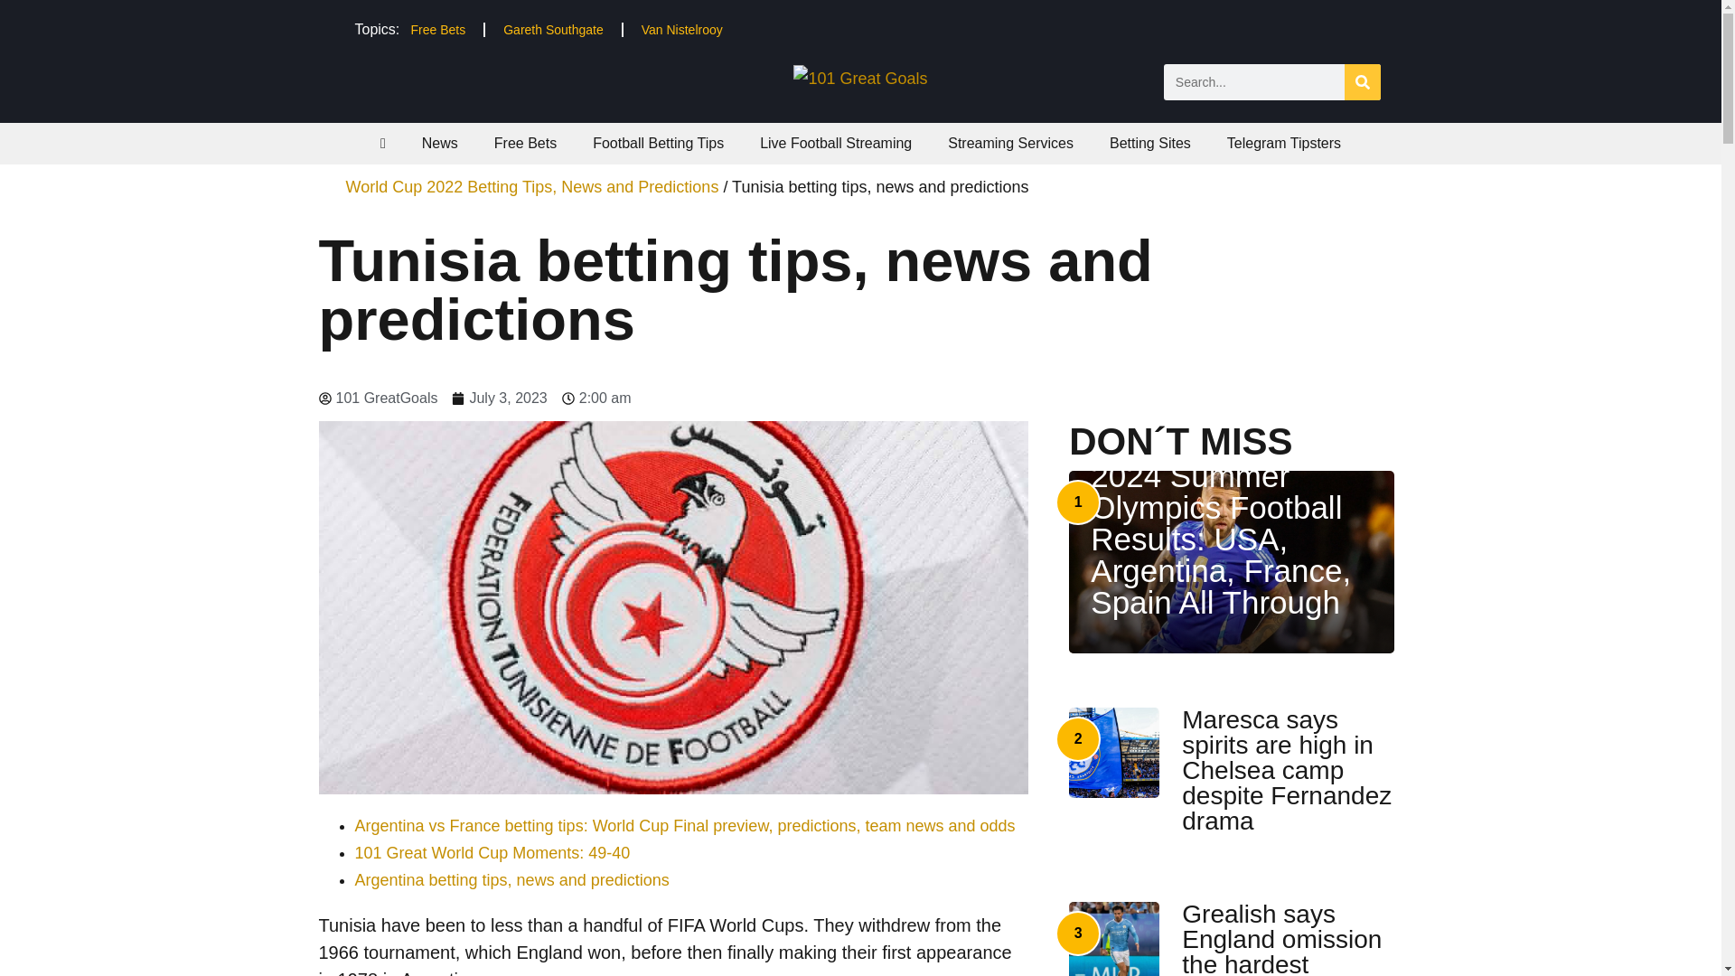 Image resolution: width=1735 pixels, height=976 pixels. I want to click on 101 Great Goals, so click(859, 78).